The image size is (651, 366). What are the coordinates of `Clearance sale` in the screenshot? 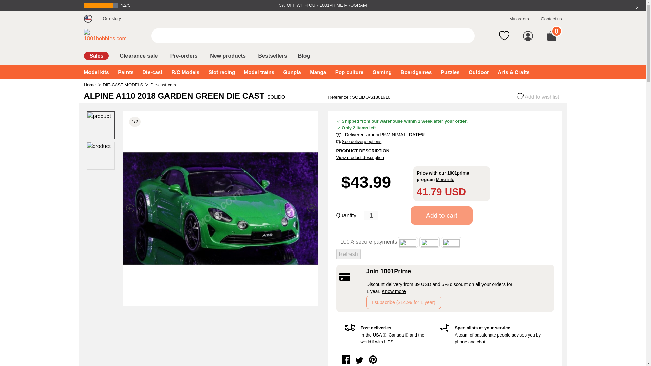 It's located at (138, 56).